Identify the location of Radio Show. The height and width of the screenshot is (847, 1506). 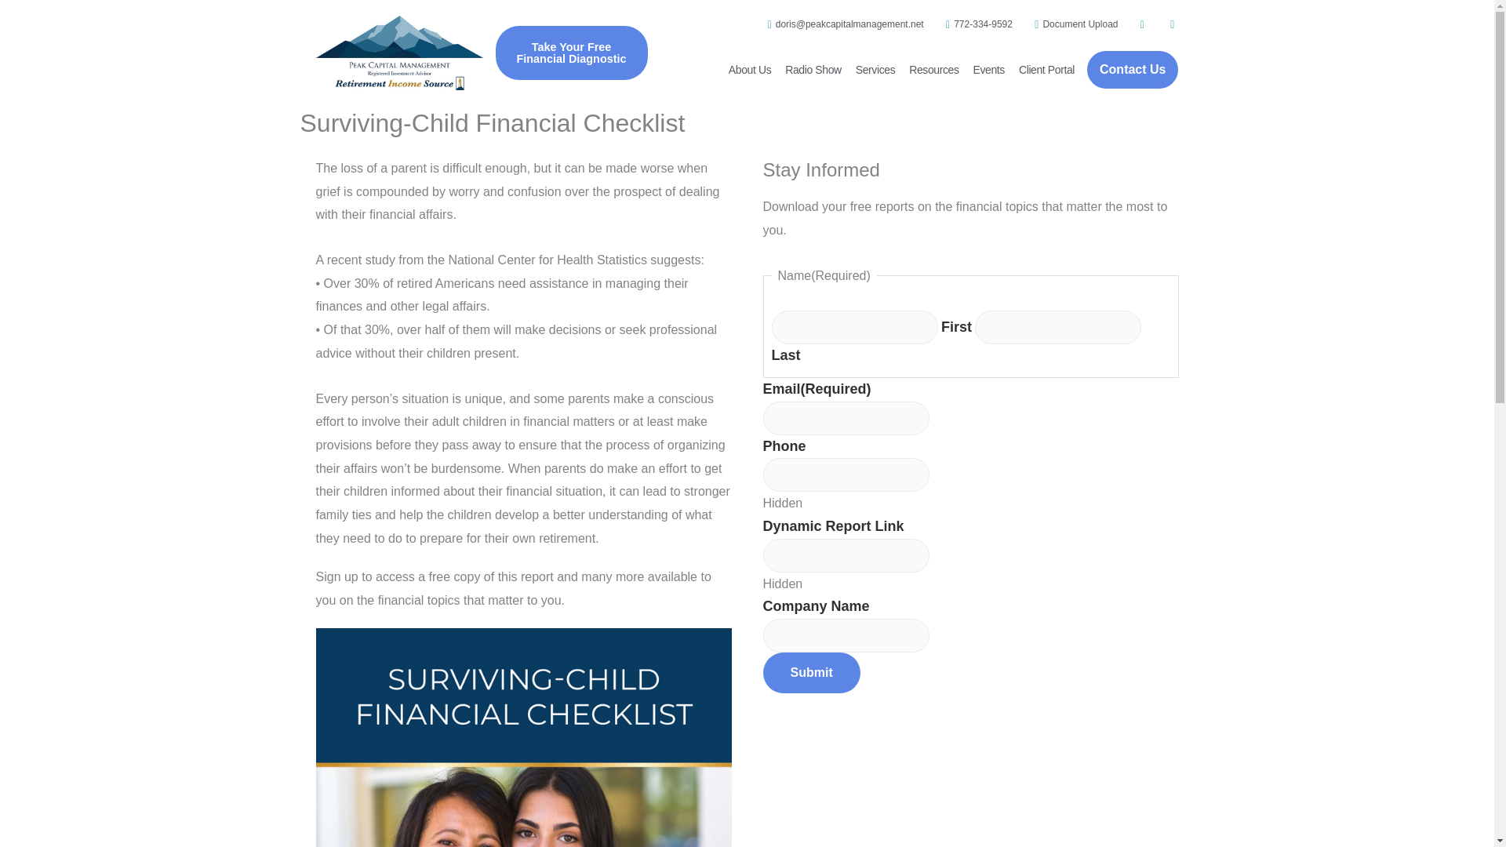
(813, 69).